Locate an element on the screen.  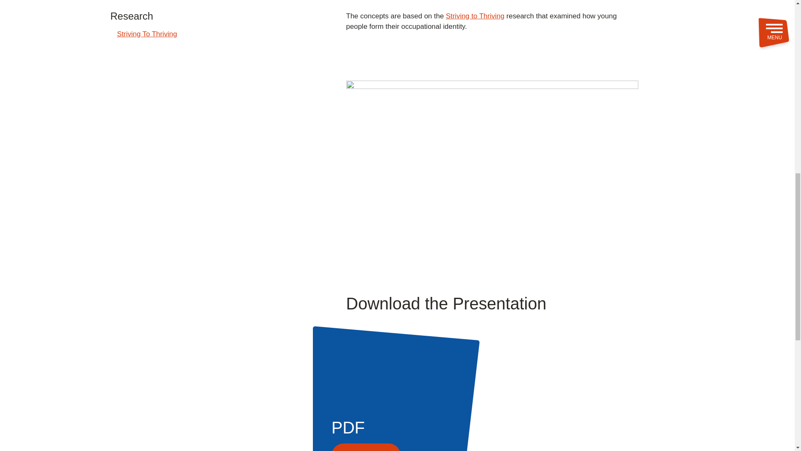
Download is located at coordinates (366, 447).